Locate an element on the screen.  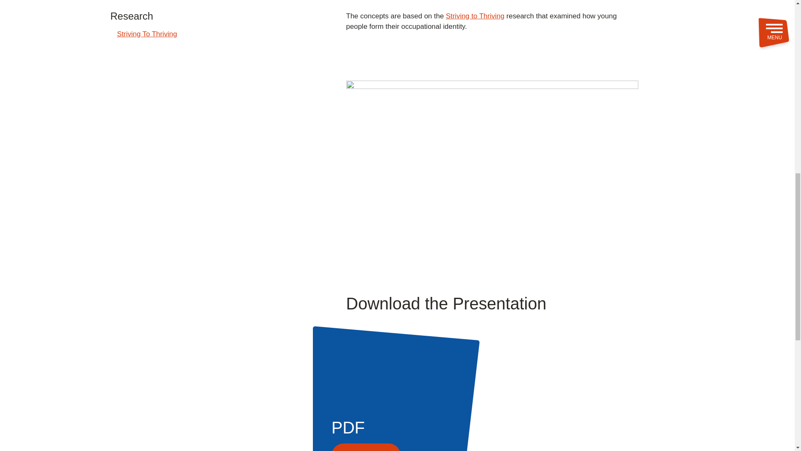
Download is located at coordinates (366, 447).